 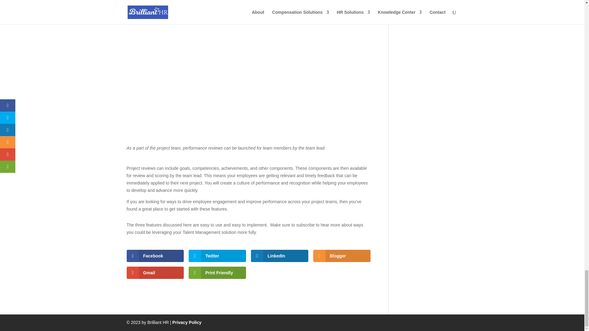 What do you see at coordinates (217, 273) in the screenshot?
I see `Print Friendly` at bounding box center [217, 273].